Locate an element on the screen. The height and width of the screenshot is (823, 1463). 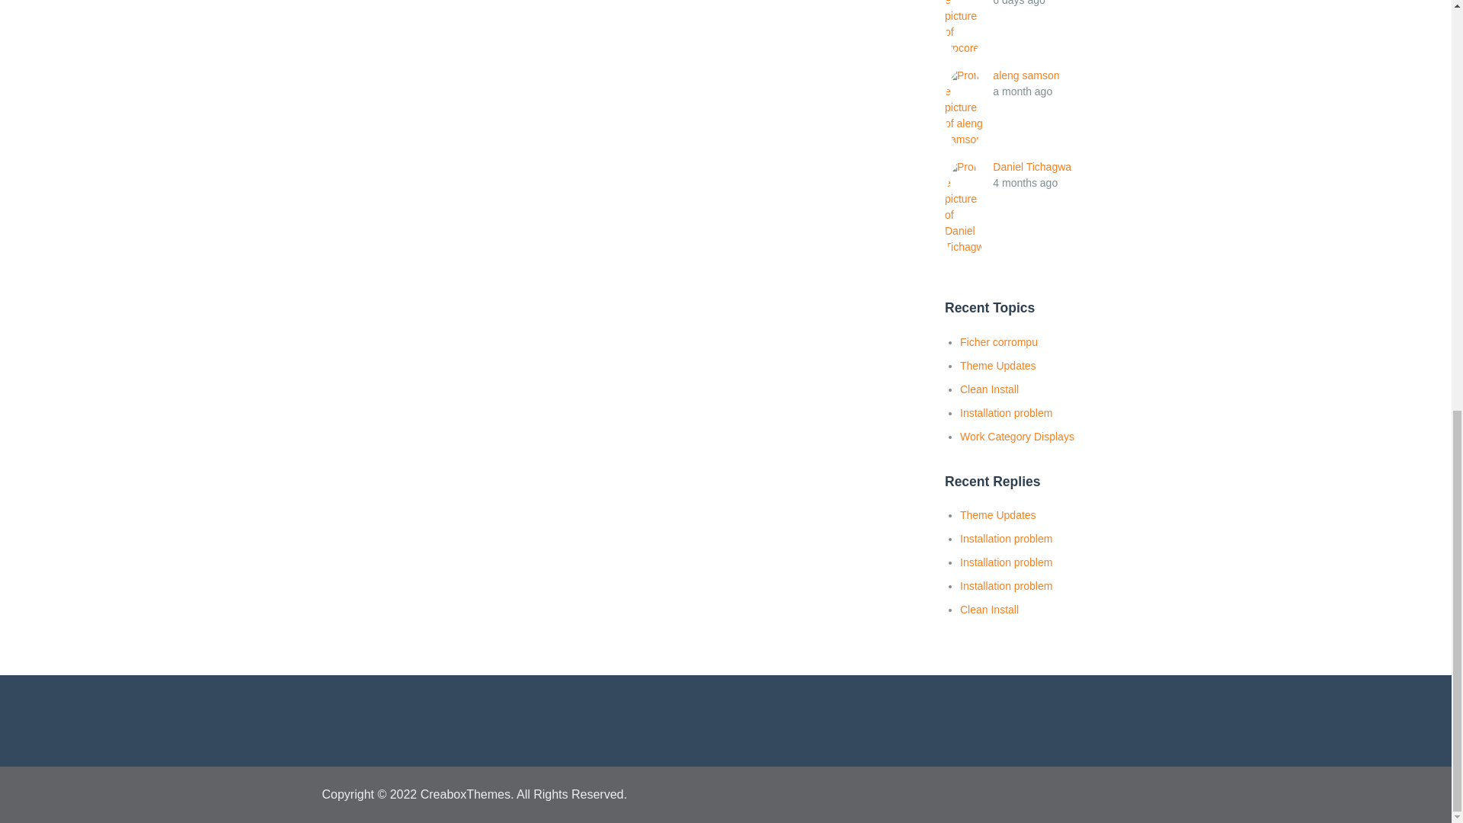
Installation problem is located at coordinates (1006, 562).